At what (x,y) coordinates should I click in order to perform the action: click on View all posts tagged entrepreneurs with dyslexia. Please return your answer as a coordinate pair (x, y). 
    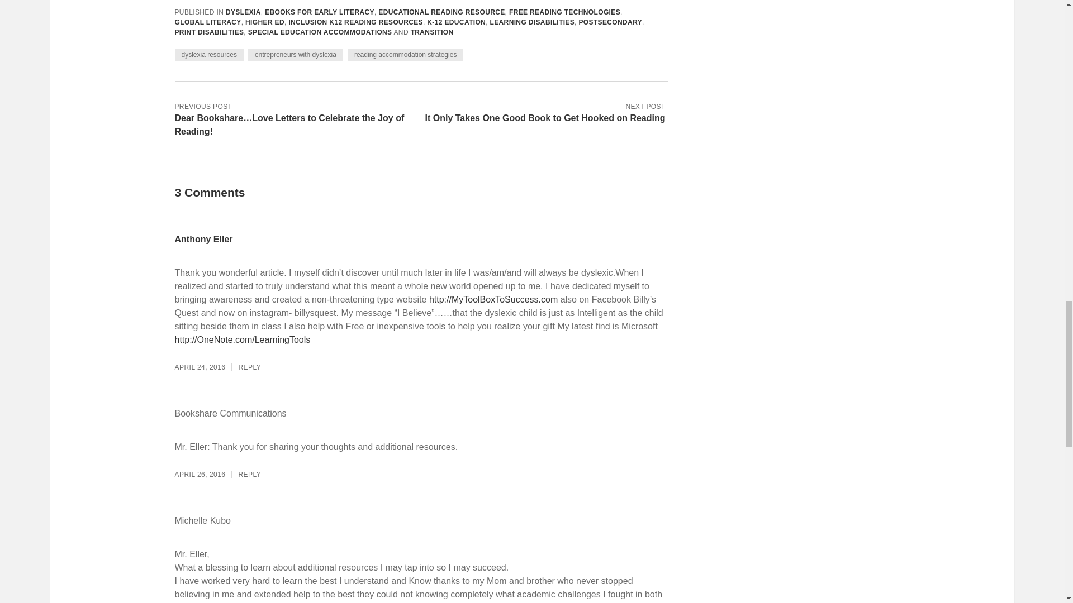
    Looking at the image, I should click on (295, 55).